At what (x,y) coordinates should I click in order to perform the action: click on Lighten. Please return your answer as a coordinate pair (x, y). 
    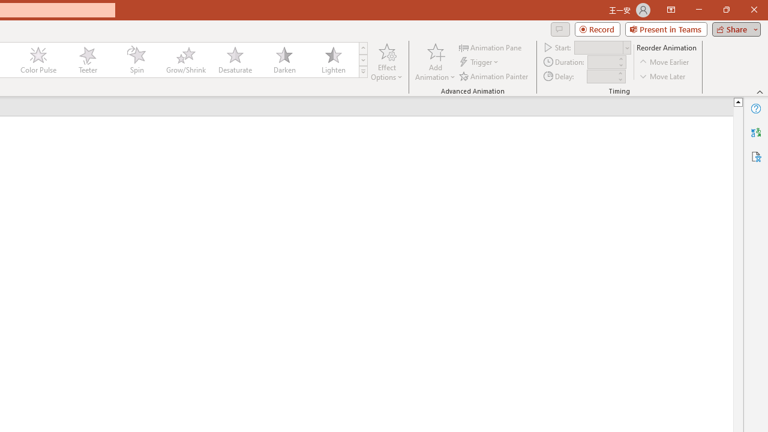
    Looking at the image, I should click on (333, 60).